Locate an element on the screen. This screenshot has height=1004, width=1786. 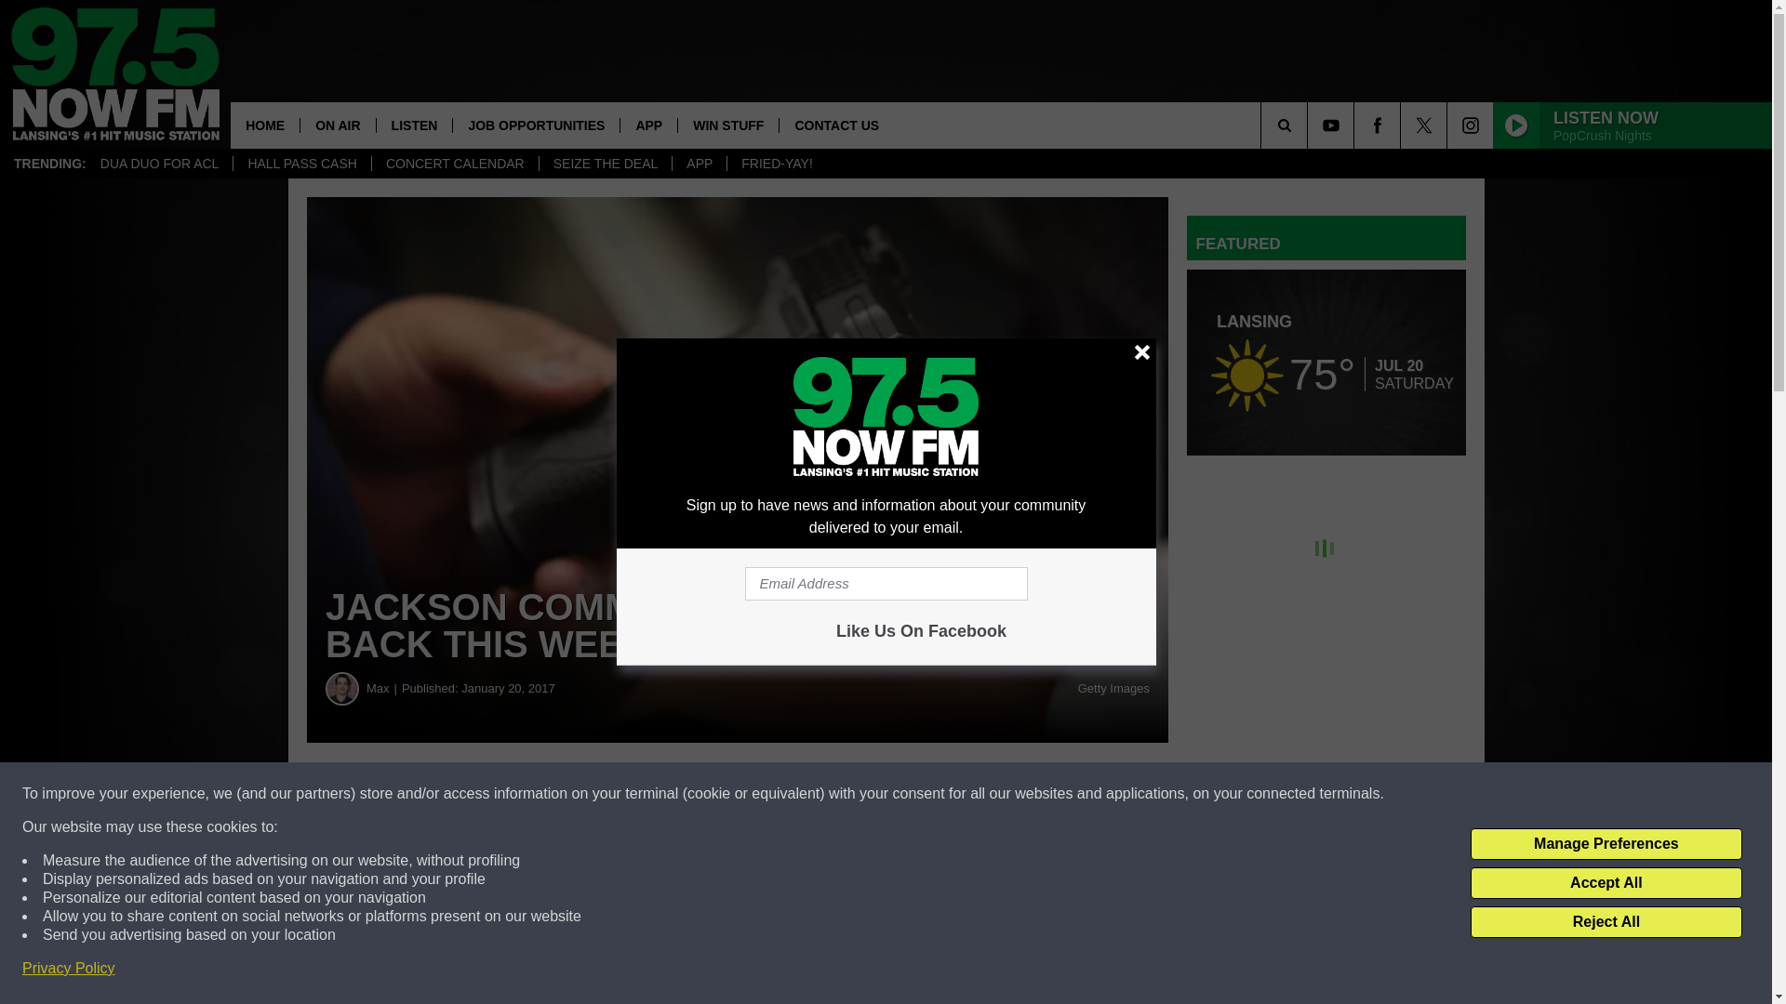
JOB OPPORTUNITIES is located at coordinates (536, 125).